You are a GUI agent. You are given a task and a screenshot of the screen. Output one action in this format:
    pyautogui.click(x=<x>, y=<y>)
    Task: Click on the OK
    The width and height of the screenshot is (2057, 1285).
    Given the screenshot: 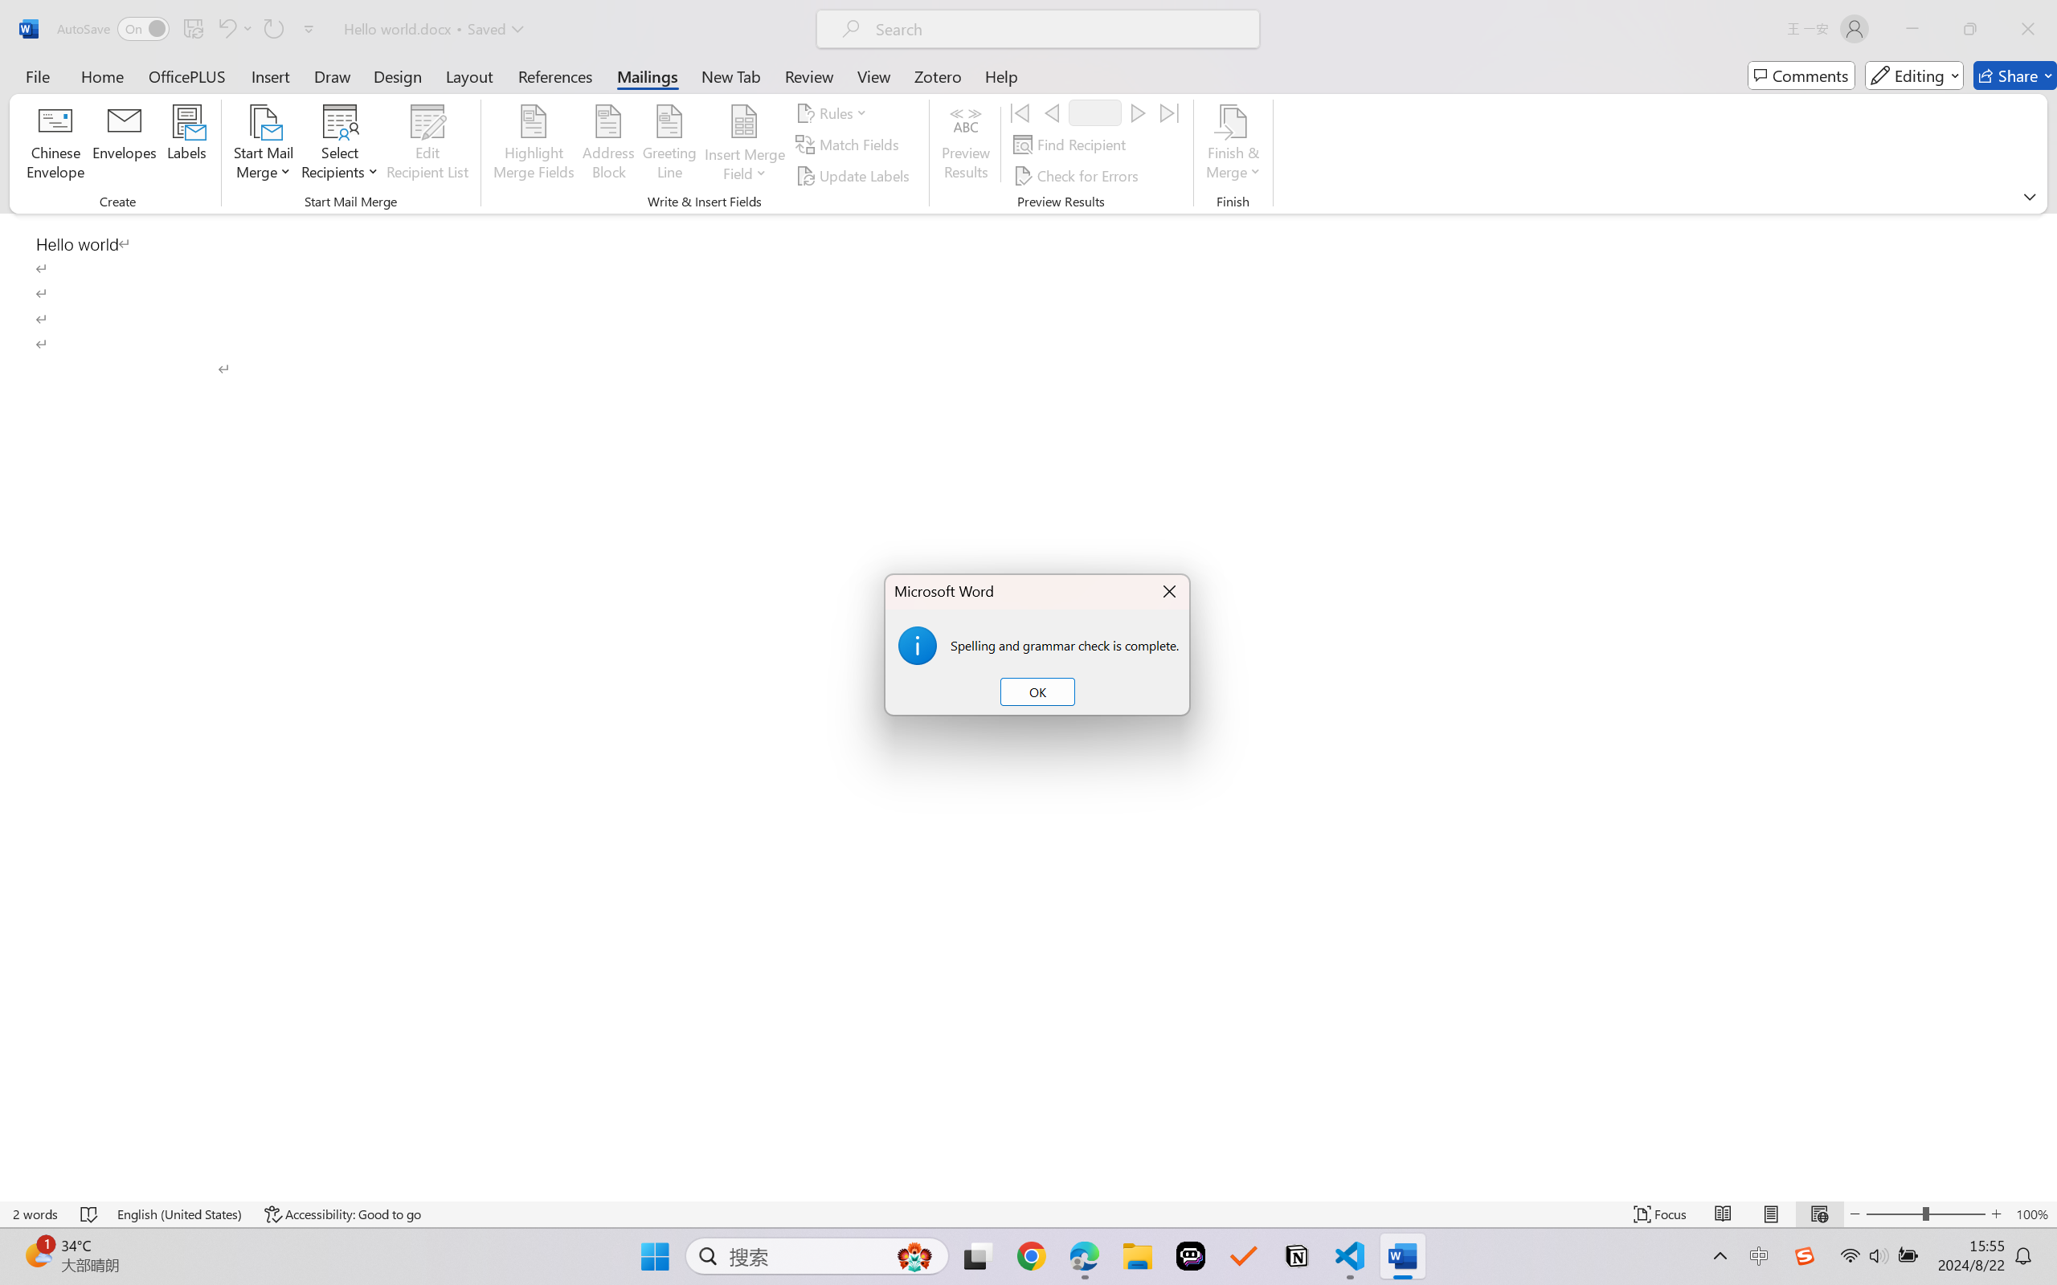 What is the action you would take?
    pyautogui.click(x=1037, y=692)
    